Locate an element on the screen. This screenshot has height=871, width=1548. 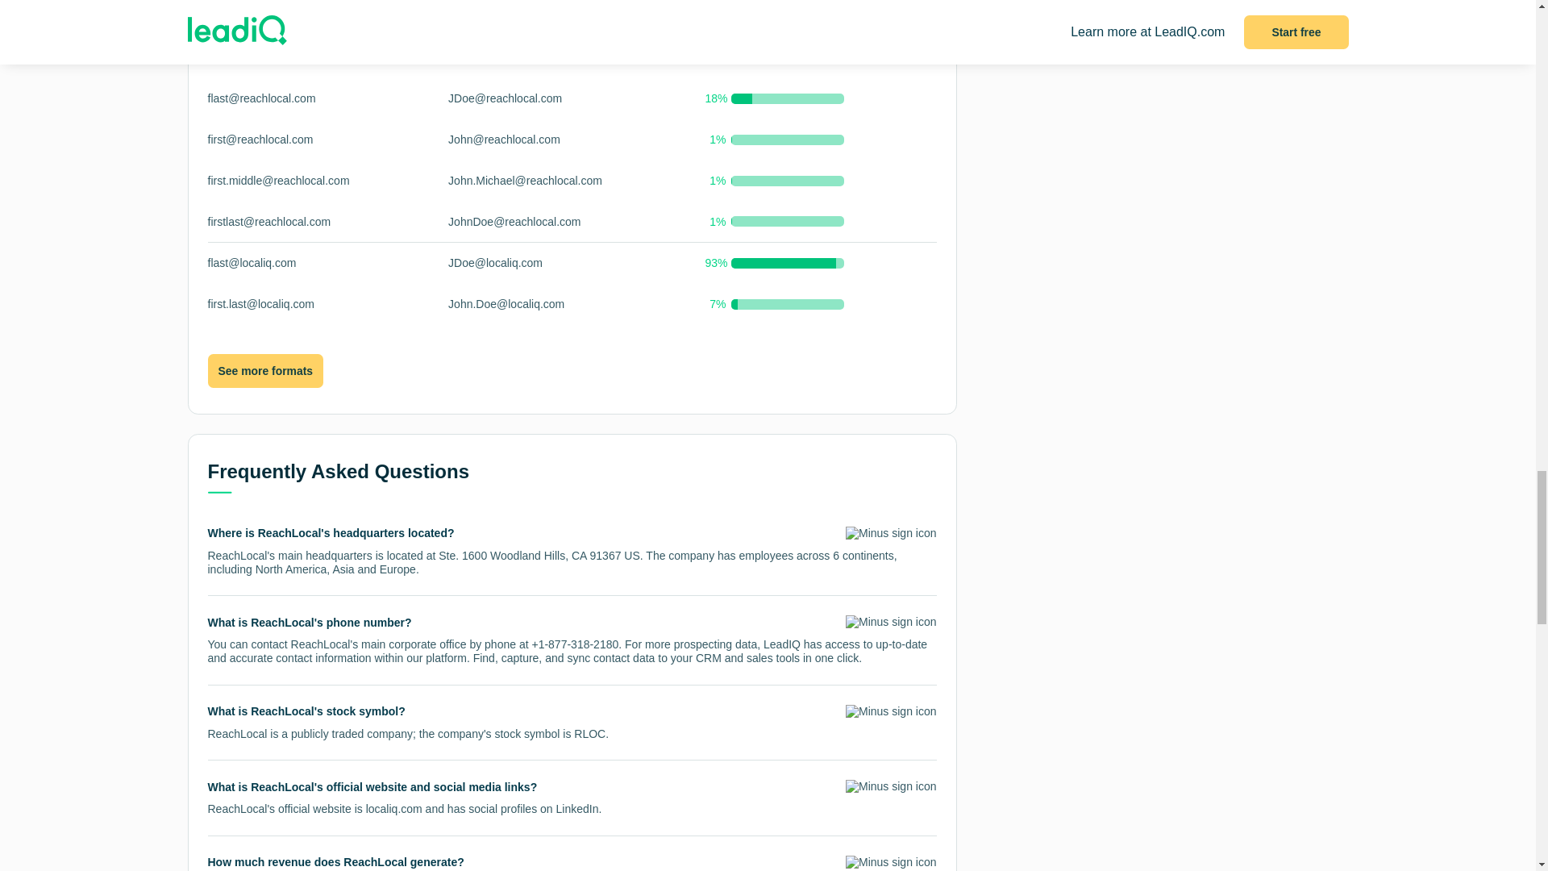
LinkedIn is located at coordinates (576, 808).